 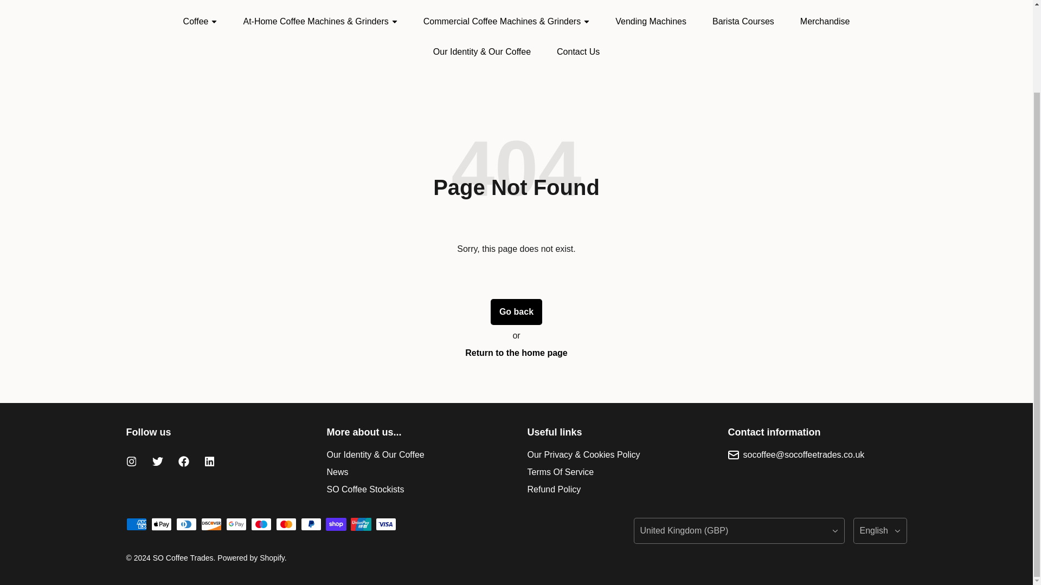 I want to click on Barista Courses, so click(x=743, y=22).